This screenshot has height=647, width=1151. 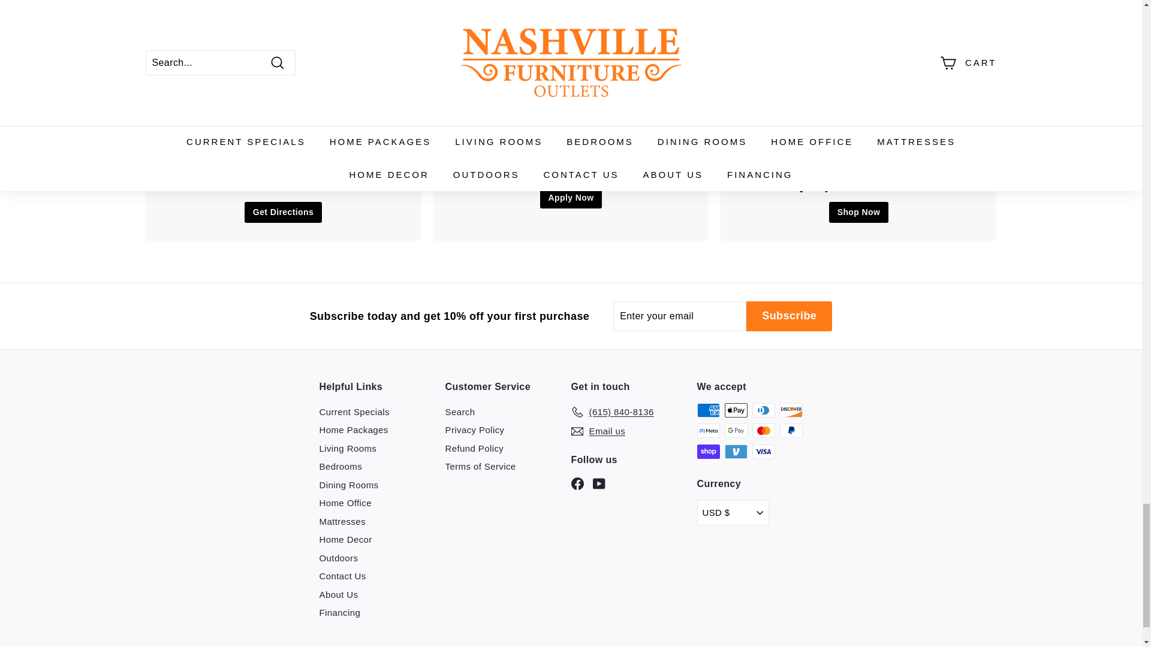 What do you see at coordinates (735, 410) in the screenshot?
I see `Apple Pay` at bounding box center [735, 410].